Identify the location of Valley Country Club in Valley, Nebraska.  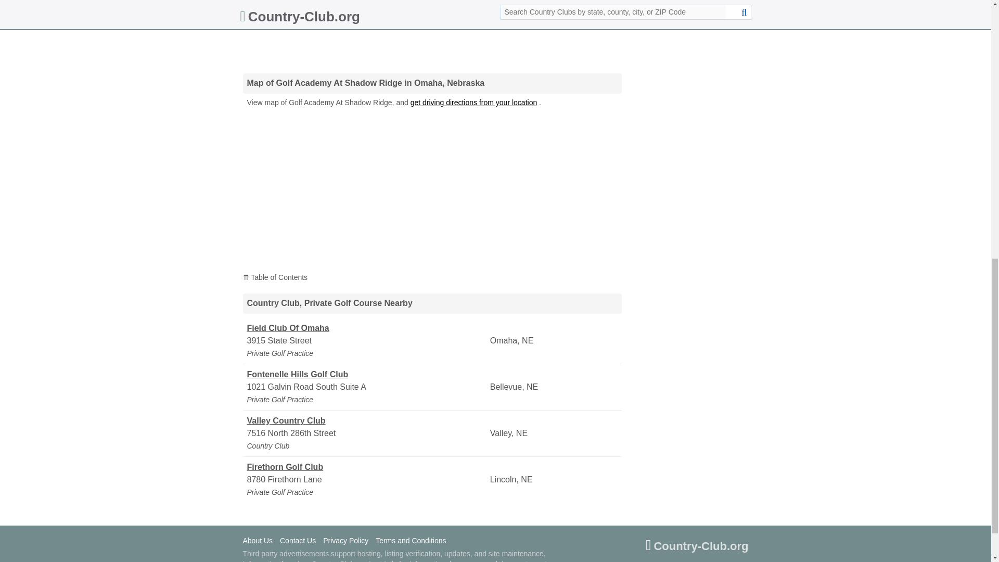
(367, 420).